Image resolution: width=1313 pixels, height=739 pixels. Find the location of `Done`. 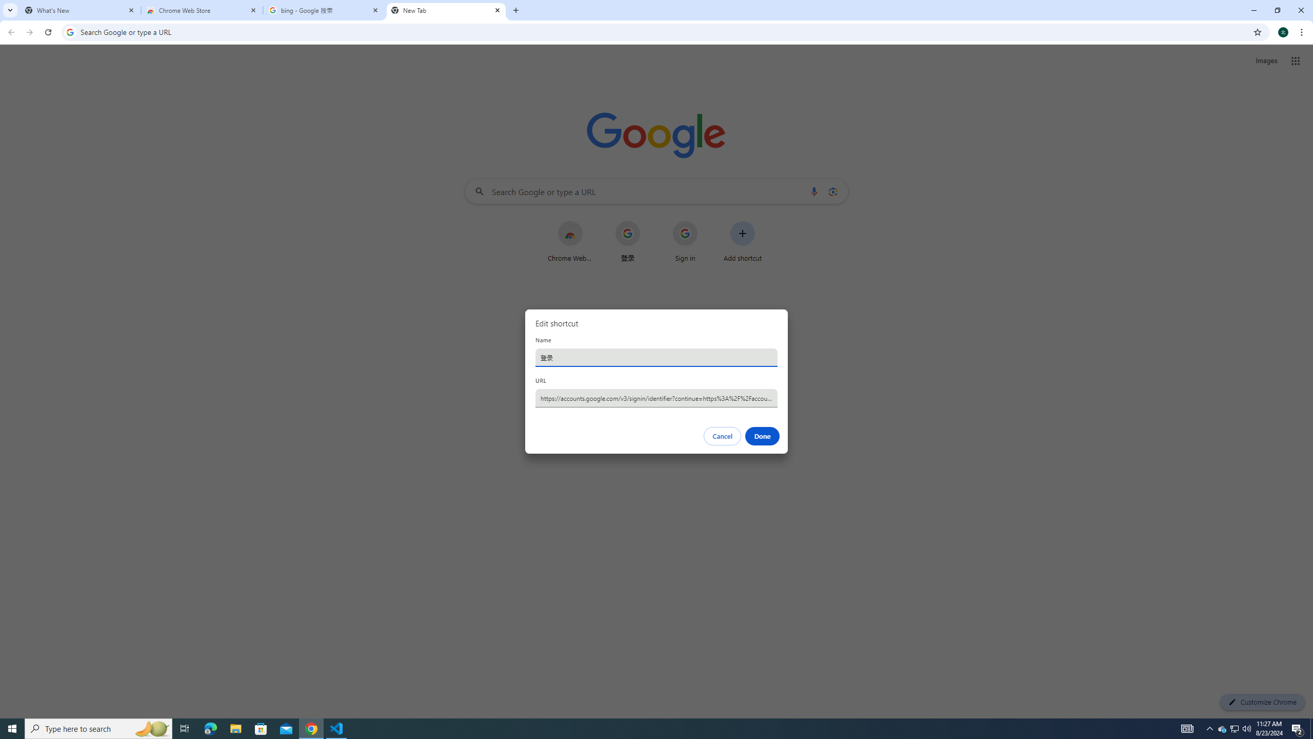

Done is located at coordinates (763, 436).